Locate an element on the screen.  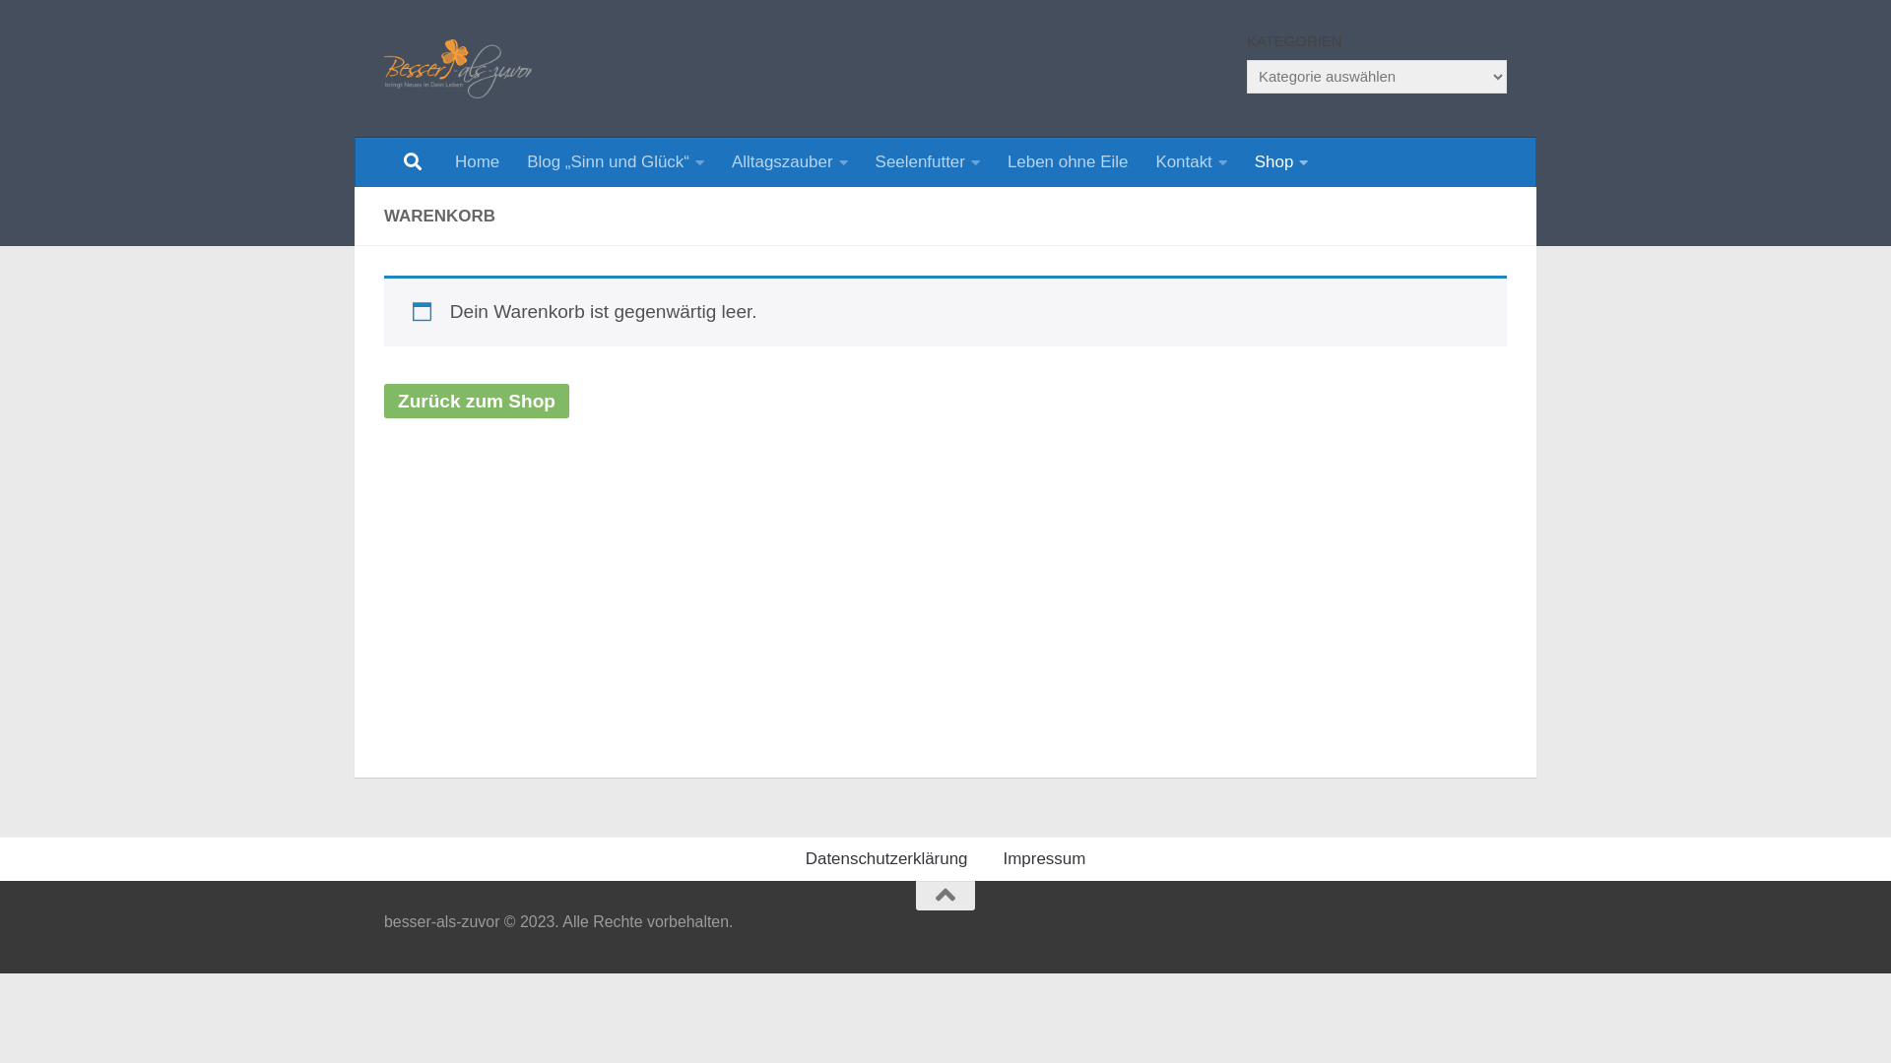
Shop is located at coordinates (1282, 162).